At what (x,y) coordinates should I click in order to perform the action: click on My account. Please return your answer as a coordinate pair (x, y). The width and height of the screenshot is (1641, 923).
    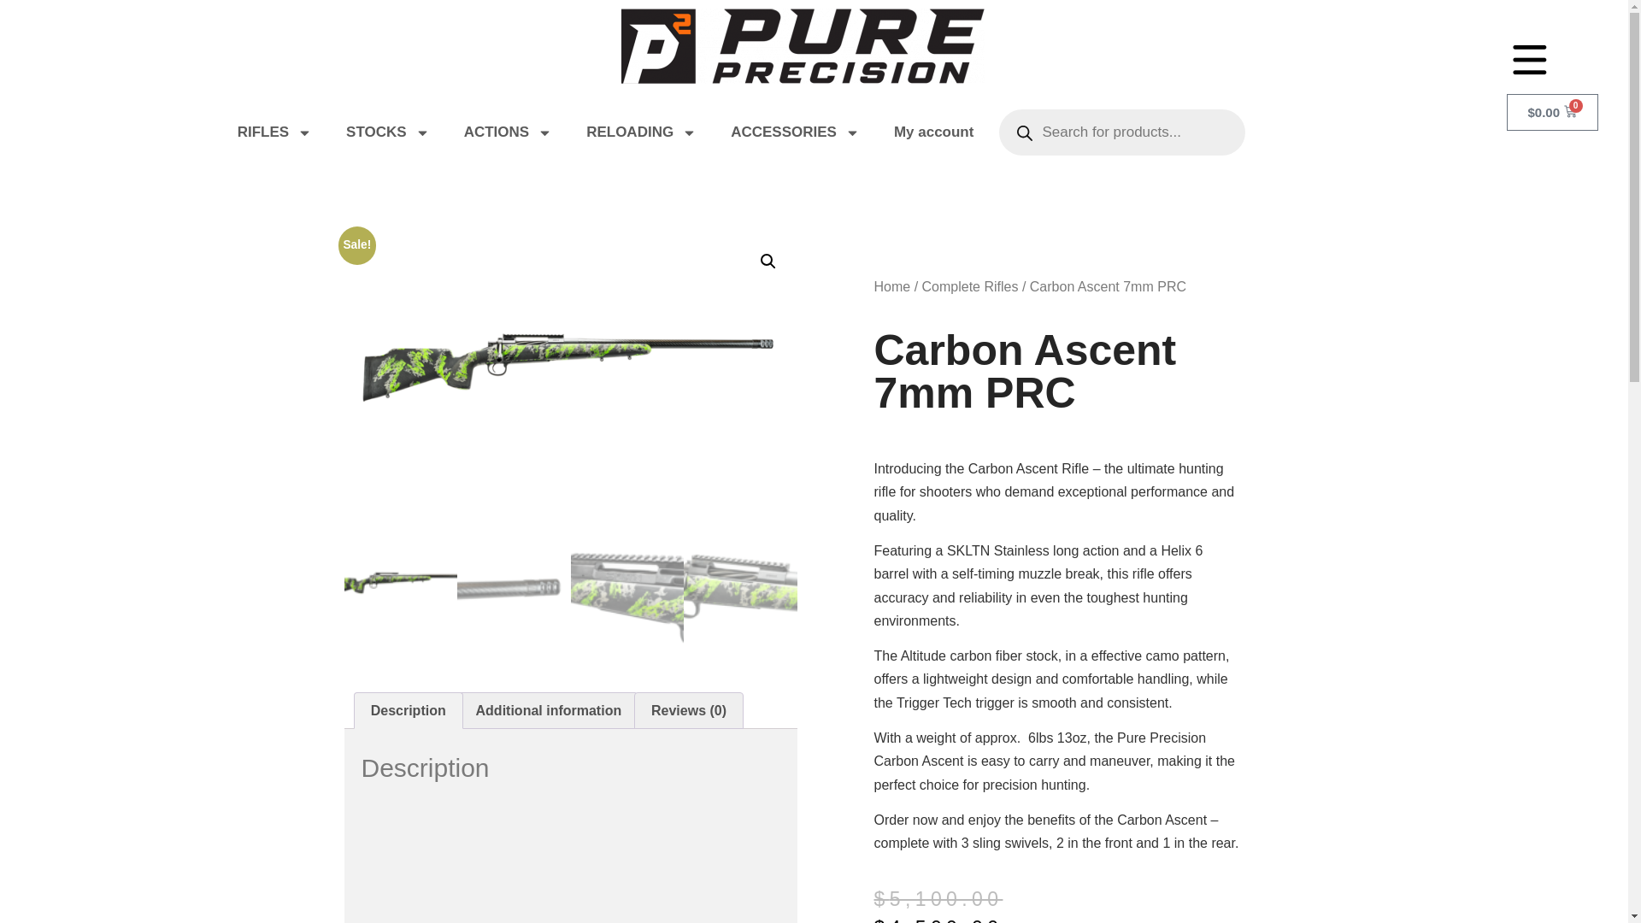
    Looking at the image, I should click on (933, 132).